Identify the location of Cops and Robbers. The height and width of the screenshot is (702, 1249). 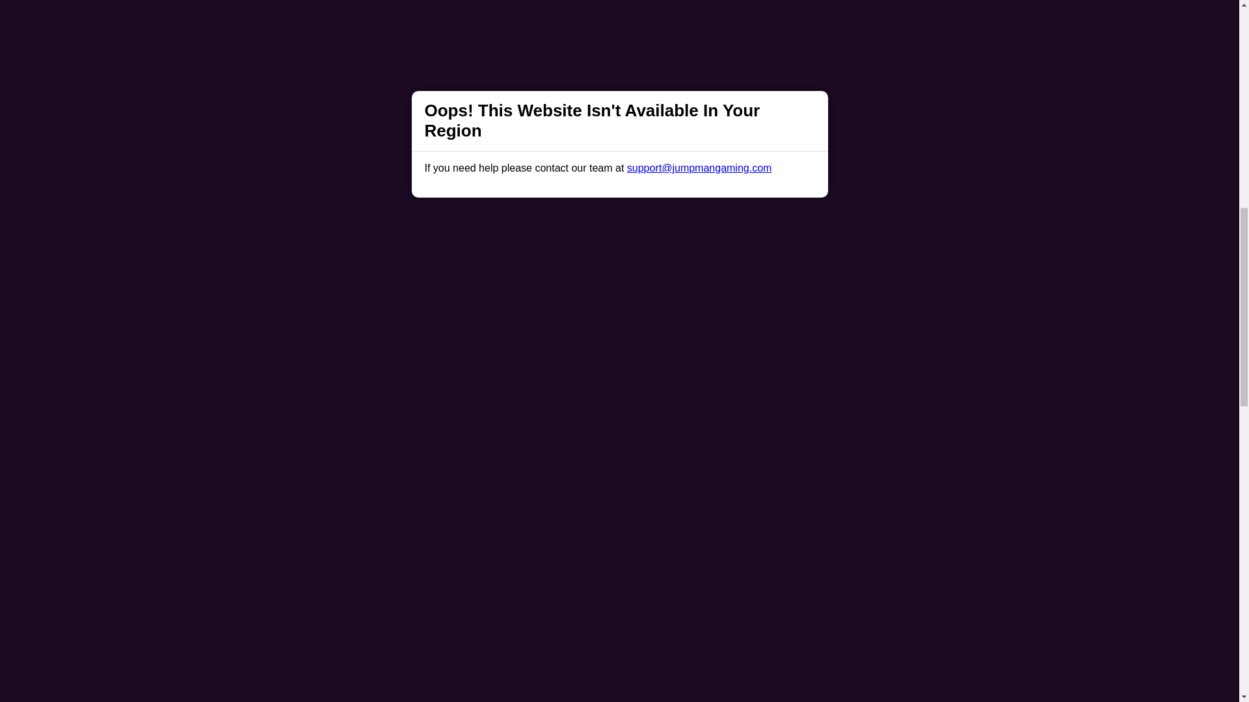
(376, 84).